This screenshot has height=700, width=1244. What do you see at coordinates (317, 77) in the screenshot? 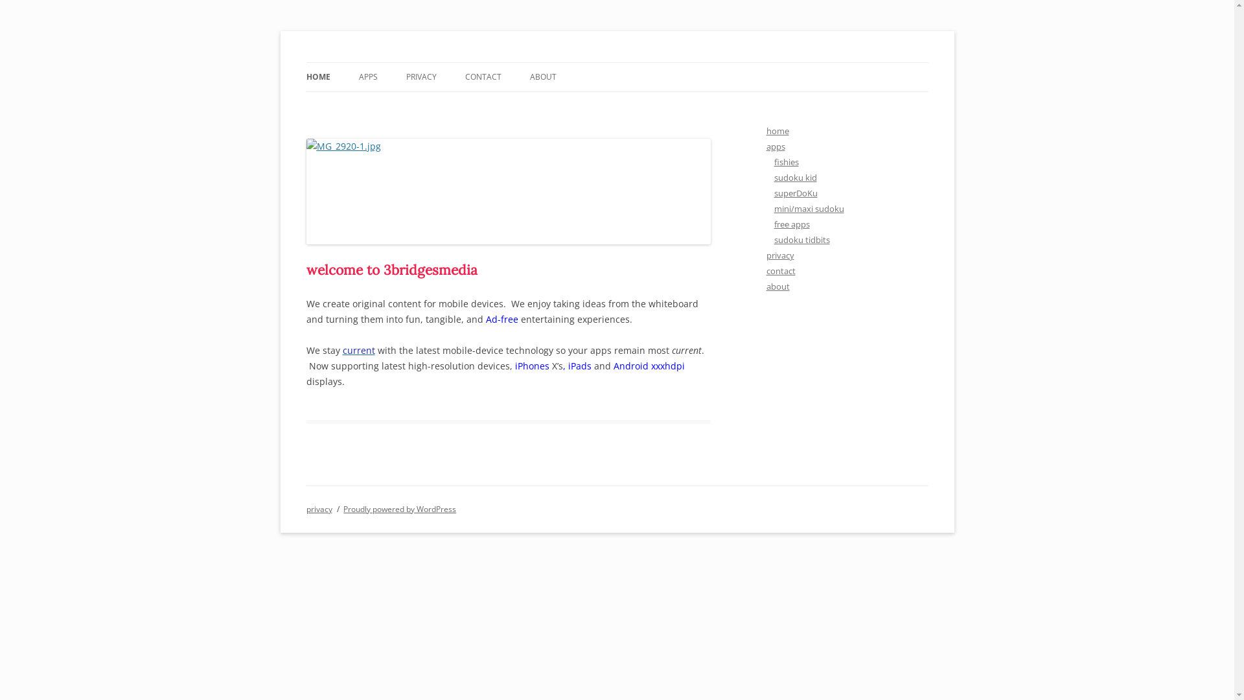
I see `HOME` at bounding box center [317, 77].